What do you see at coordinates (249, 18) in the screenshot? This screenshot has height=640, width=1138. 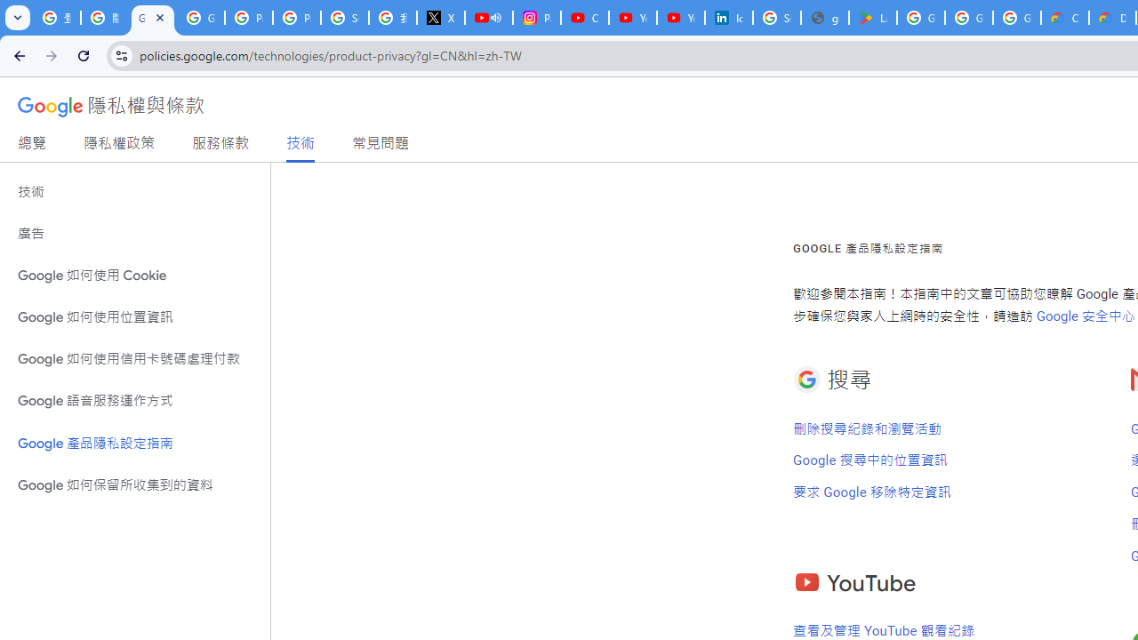 I see `Privacy Help Center - Policies Help` at bounding box center [249, 18].